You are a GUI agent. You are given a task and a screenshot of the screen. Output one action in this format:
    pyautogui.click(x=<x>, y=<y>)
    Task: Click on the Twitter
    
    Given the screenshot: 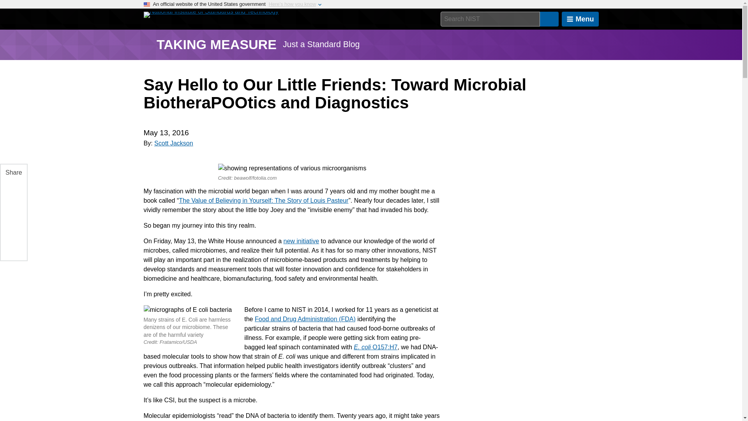 What is the action you would take?
    pyautogui.click(x=13, y=226)
    